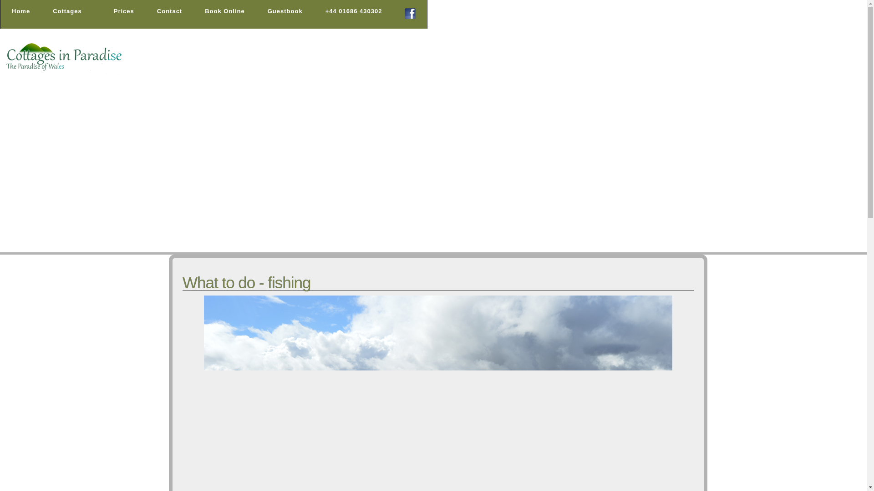 The image size is (874, 491). I want to click on FaceBook, so click(410, 16).